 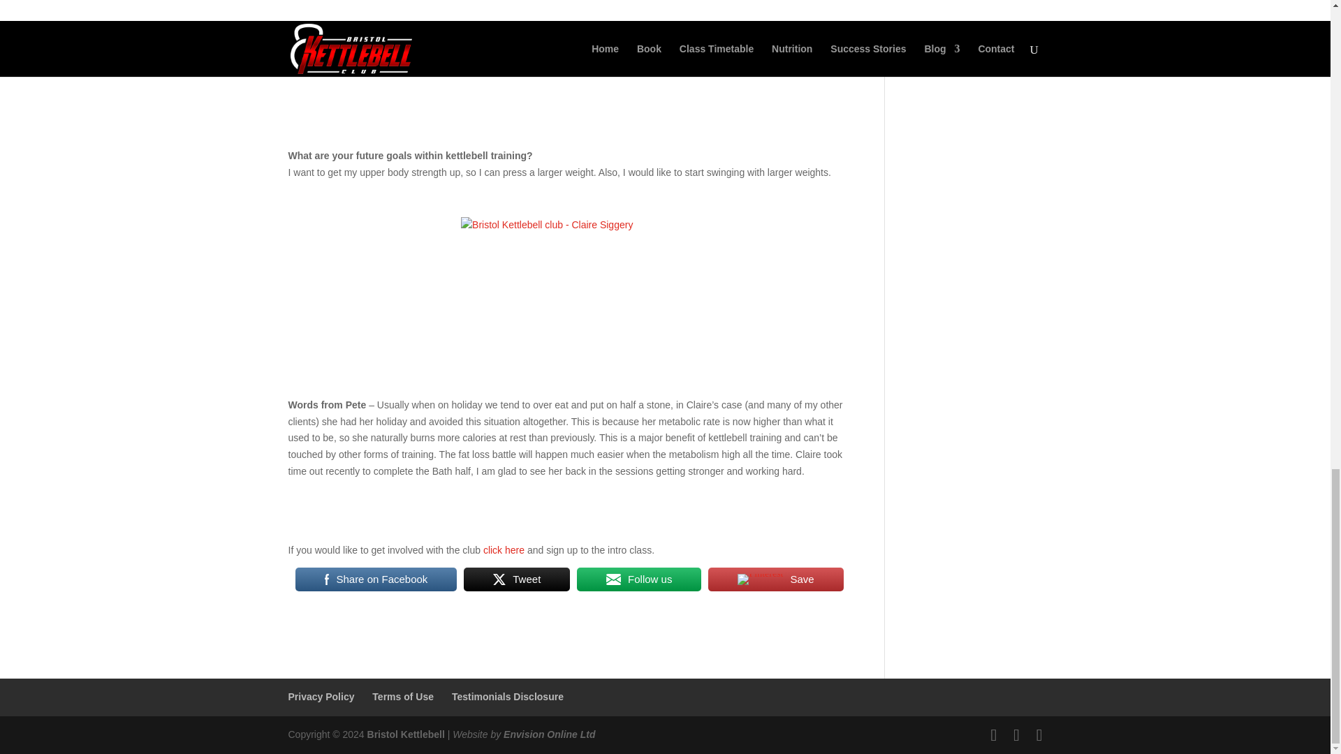 I want to click on Tweet, so click(x=517, y=579).